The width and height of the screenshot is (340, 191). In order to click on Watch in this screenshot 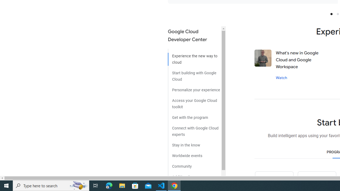, I will do `click(282, 77)`.